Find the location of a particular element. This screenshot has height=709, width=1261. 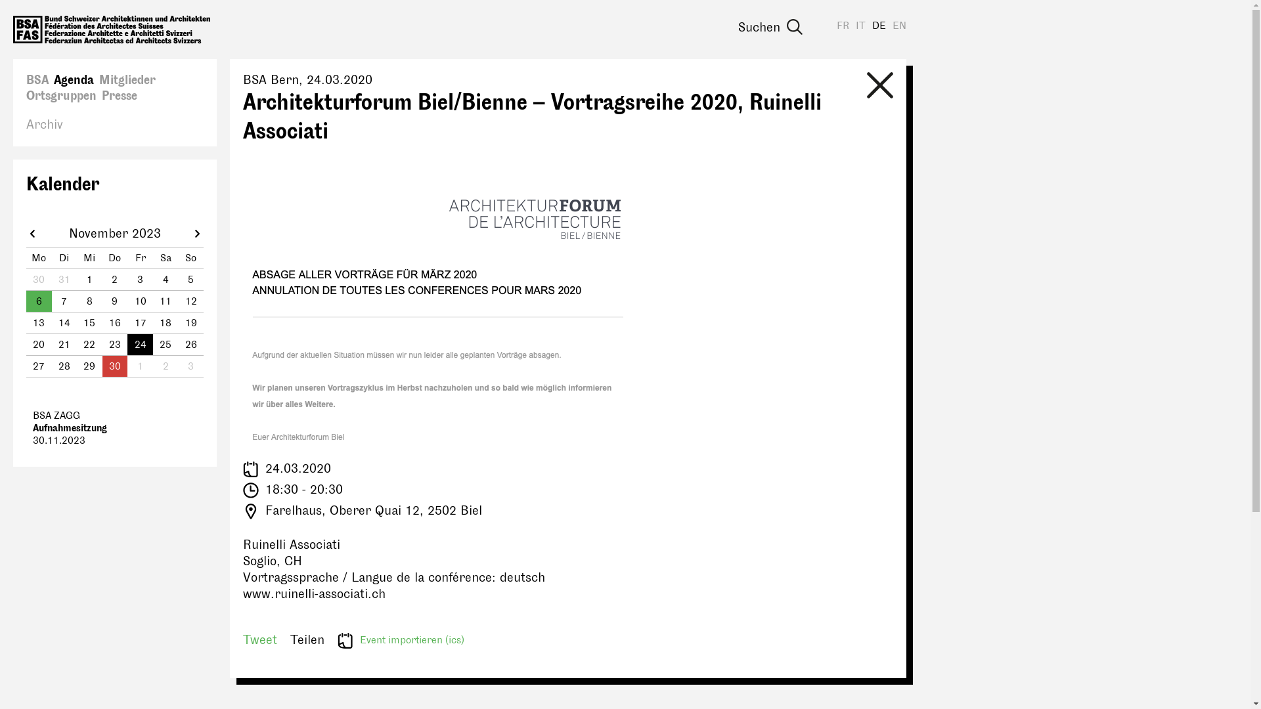

Archiv is located at coordinates (45, 125).